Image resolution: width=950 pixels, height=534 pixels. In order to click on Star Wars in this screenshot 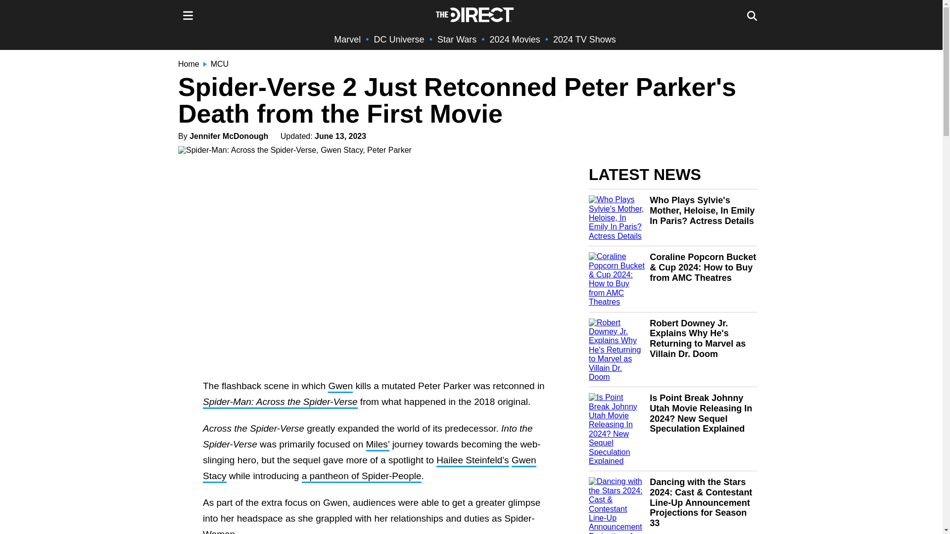, I will do `click(457, 40)`.